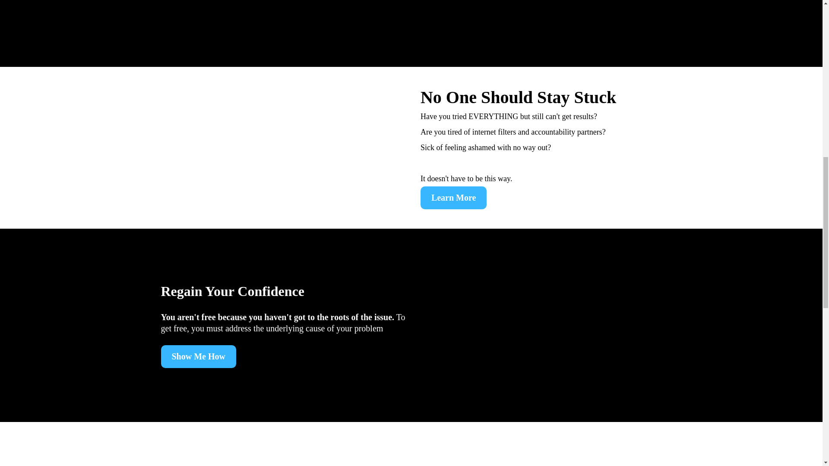 The width and height of the screenshot is (829, 466). I want to click on Show Me How, so click(198, 356).